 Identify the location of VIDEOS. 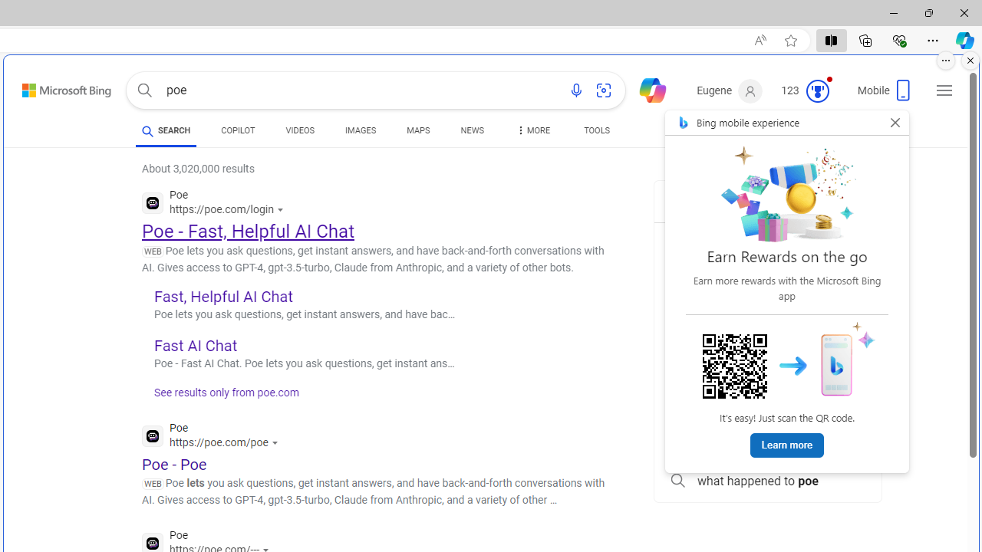
(299, 130).